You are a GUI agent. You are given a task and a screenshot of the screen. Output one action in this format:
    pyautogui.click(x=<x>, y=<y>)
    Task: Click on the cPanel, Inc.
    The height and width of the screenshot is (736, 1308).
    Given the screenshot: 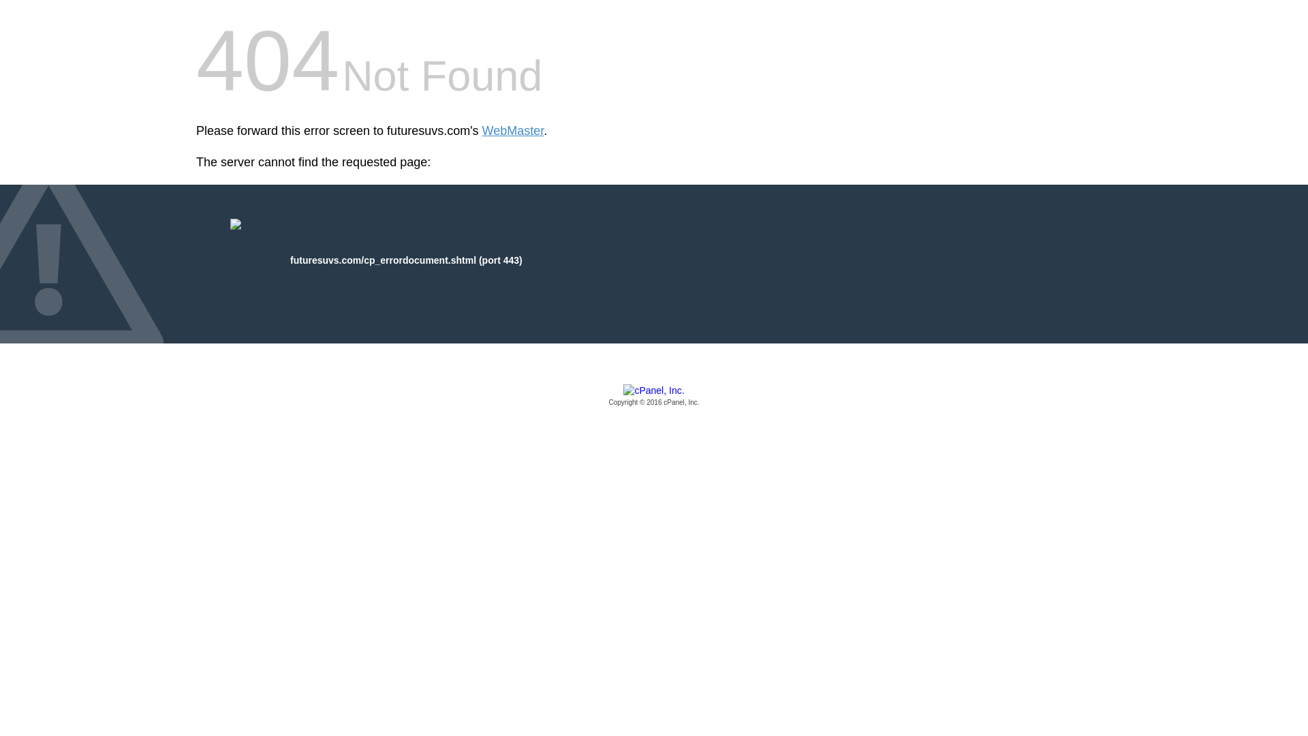 What is the action you would take?
    pyautogui.click(x=654, y=396)
    